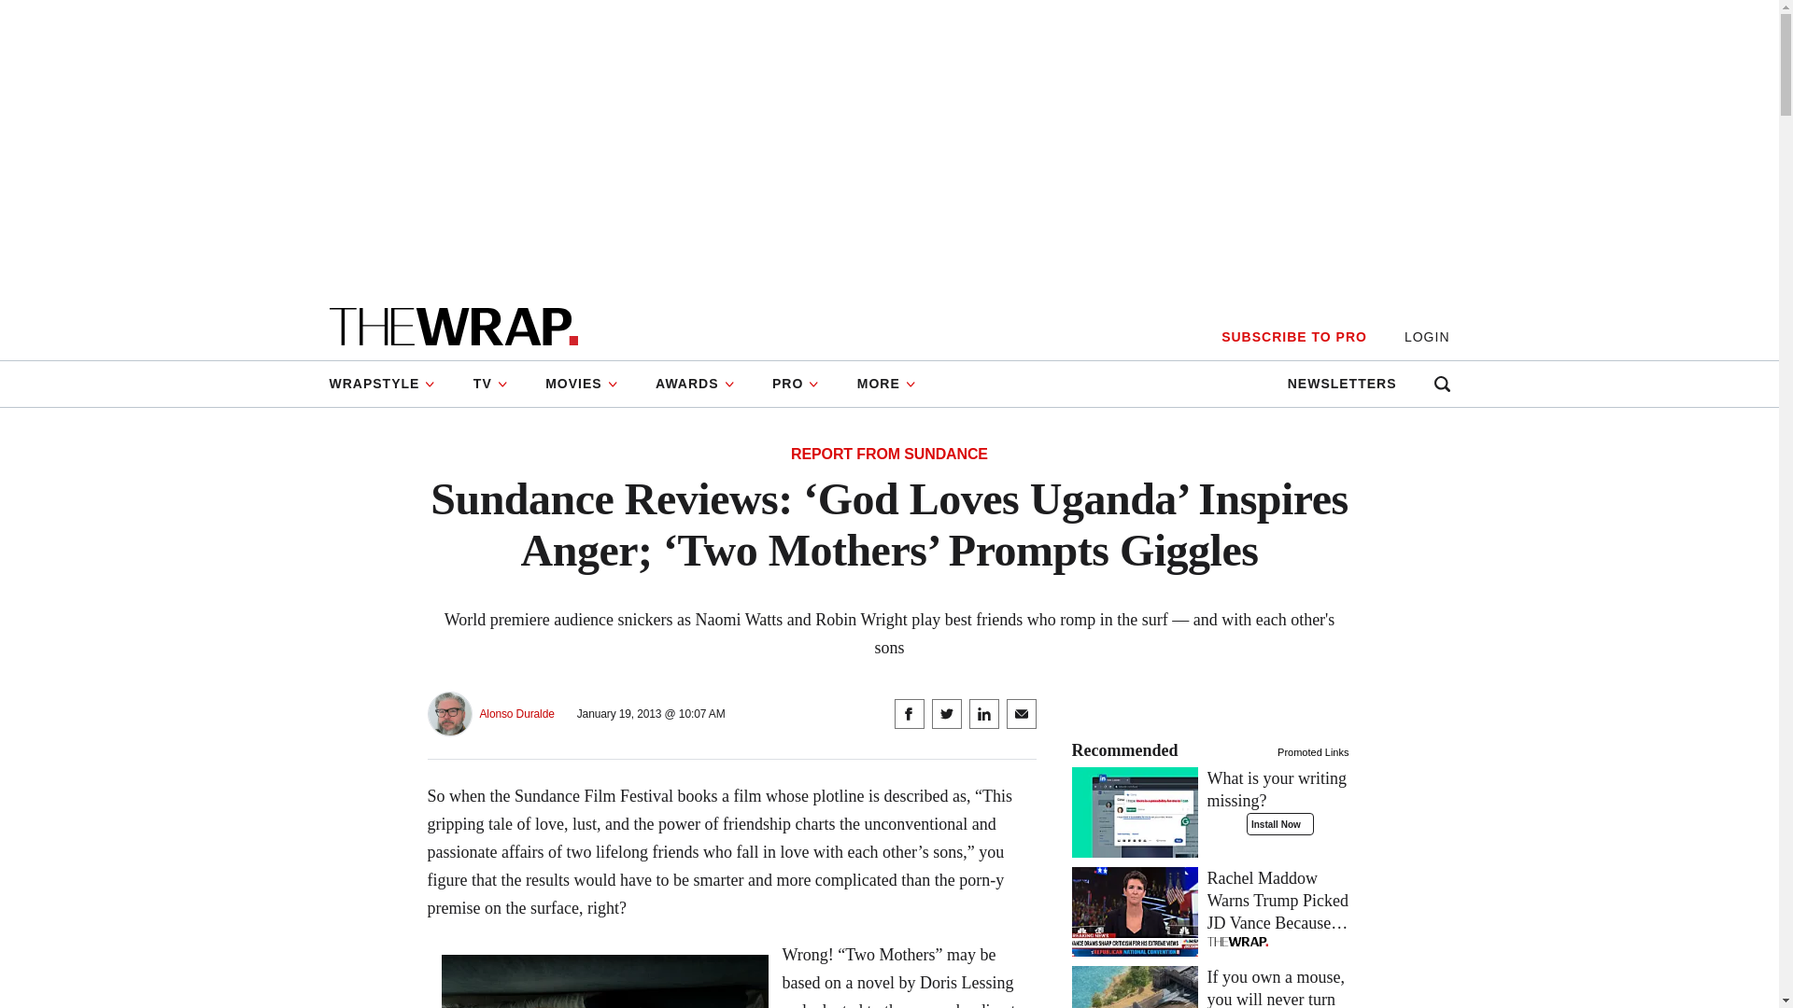 Image resolution: width=1793 pixels, height=1008 pixels. What do you see at coordinates (695, 384) in the screenshot?
I see `AWARDS` at bounding box center [695, 384].